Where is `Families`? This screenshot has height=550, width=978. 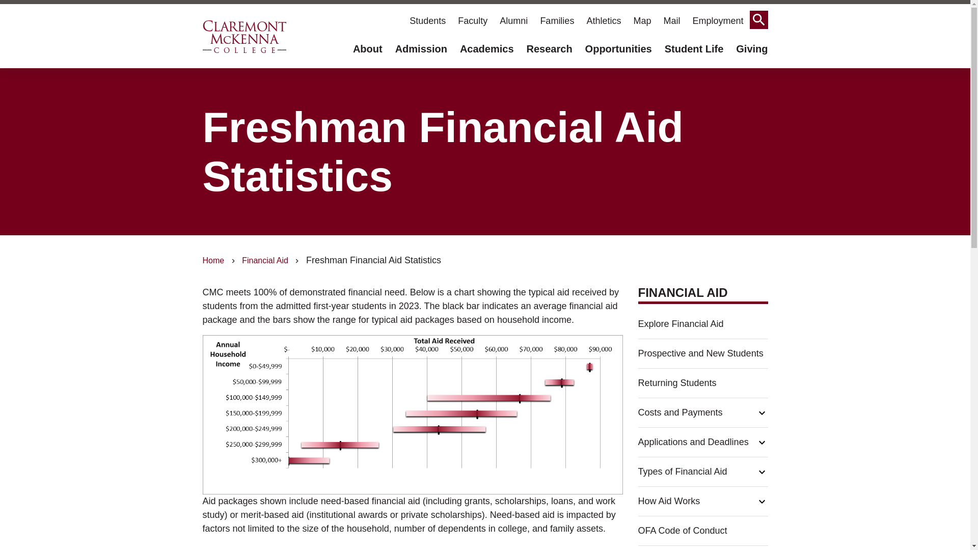
Families is located at coordinates (557, 20).